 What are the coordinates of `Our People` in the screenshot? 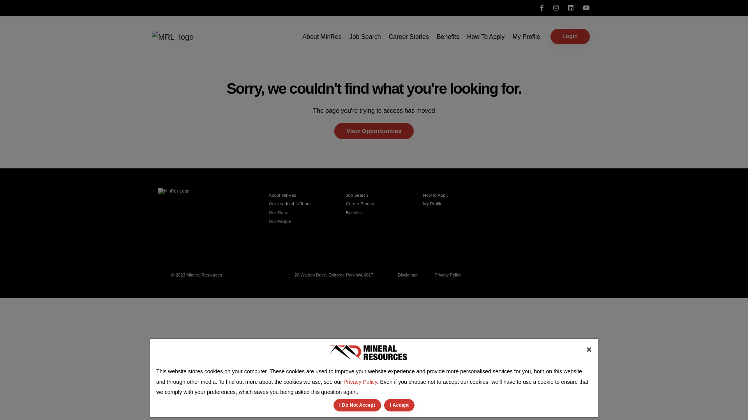 It's located at (280, 221).